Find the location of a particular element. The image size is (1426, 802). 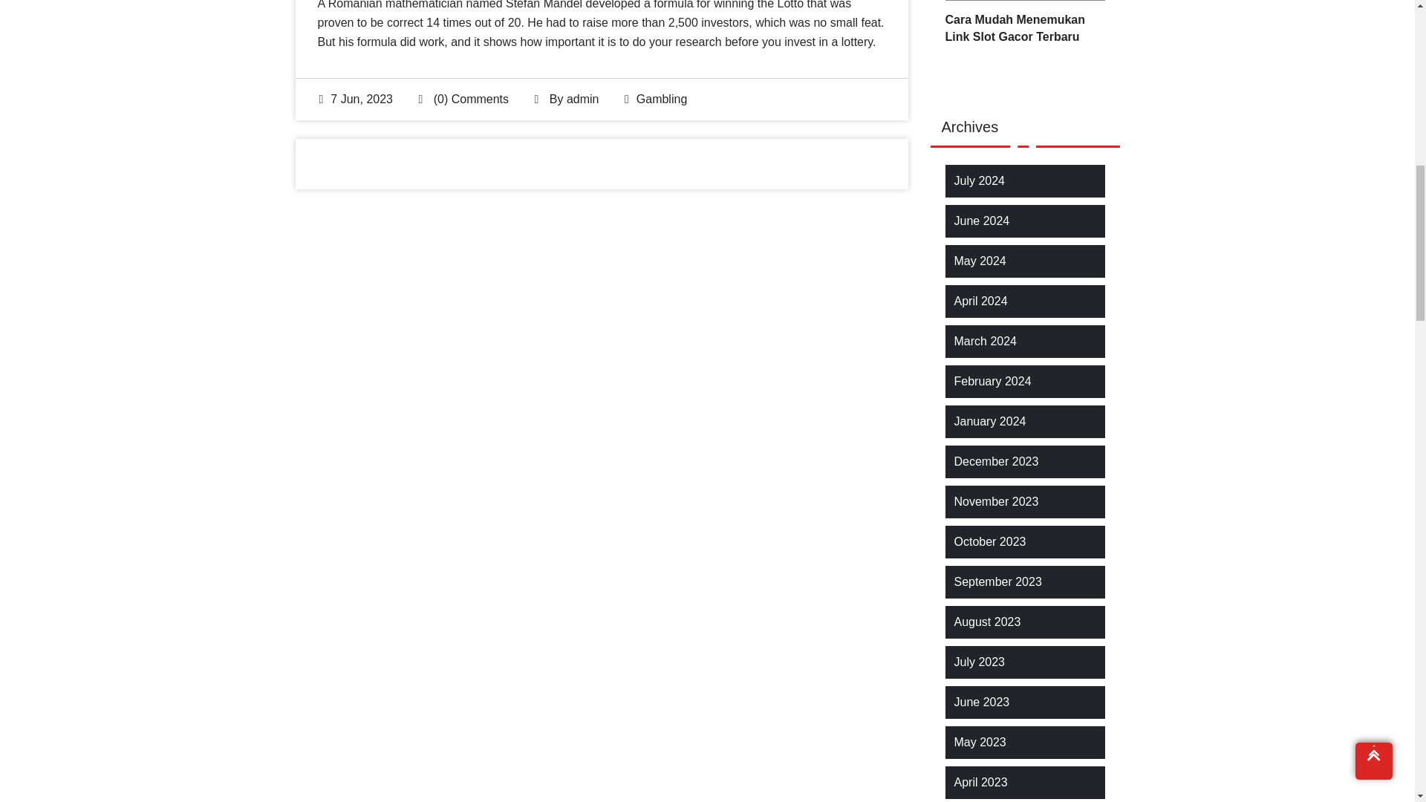

admin is located at coordinates (582, 99).